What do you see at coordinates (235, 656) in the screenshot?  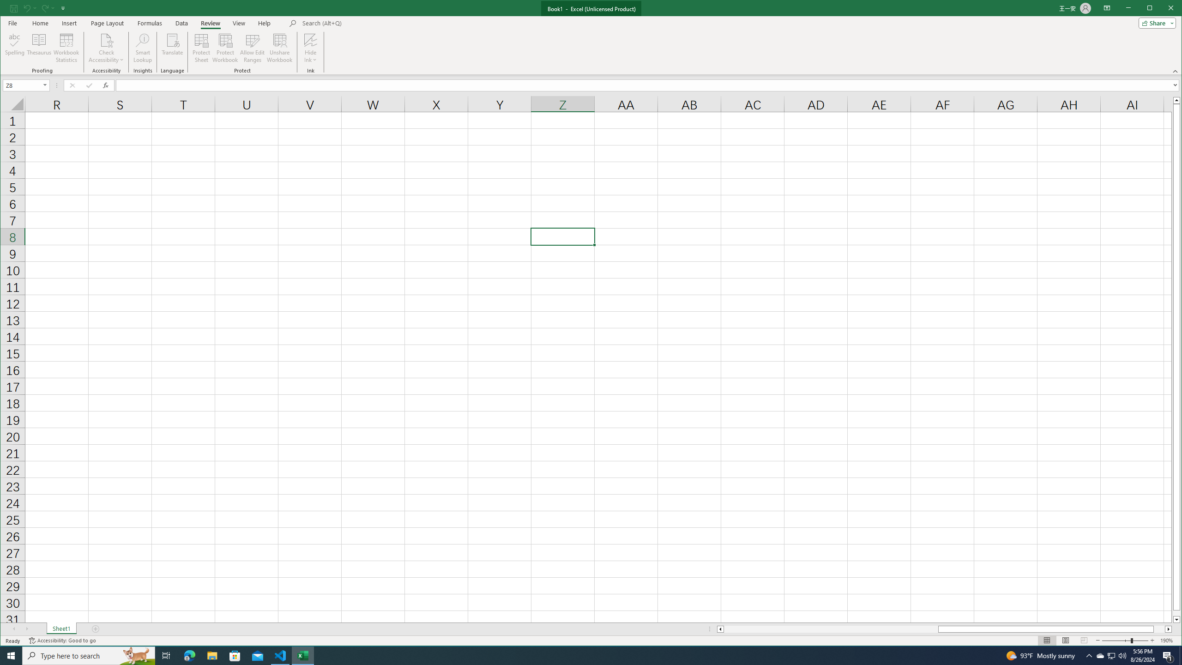 I see `Microsoft Store` at bounding box center [235, 656].